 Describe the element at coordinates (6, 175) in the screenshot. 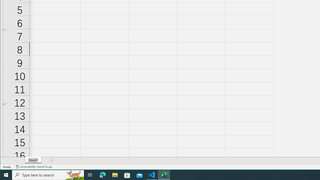

I see `Start` at that location.